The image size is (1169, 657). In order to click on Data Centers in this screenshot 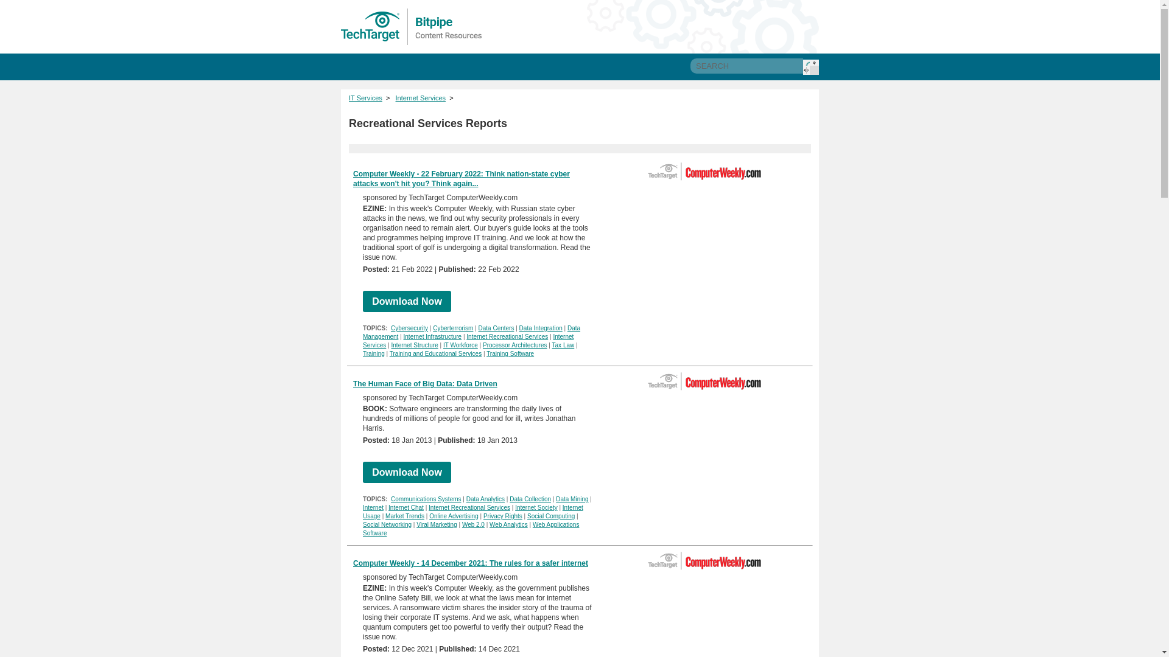, I will do `click(496, 328)`.